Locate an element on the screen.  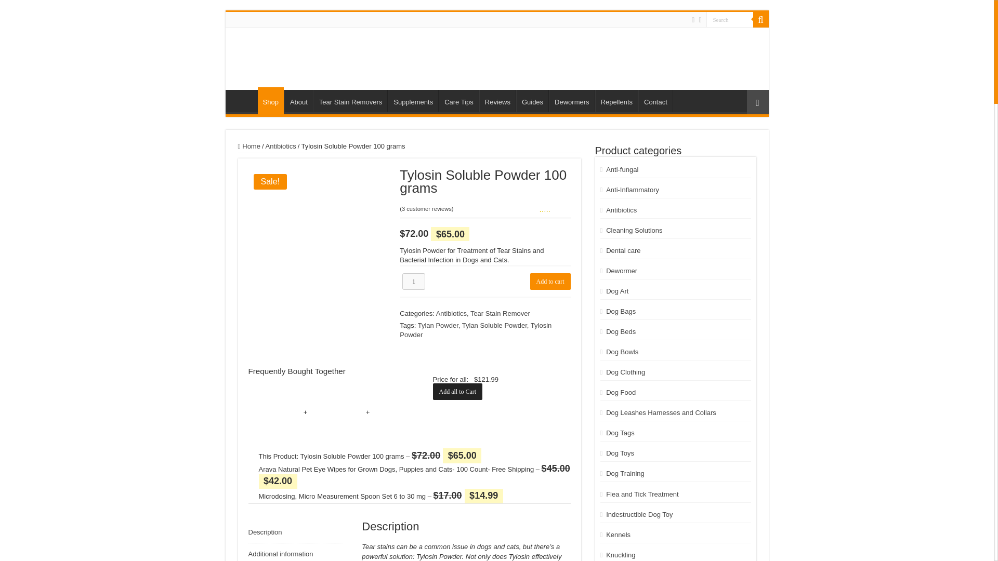
Search is located at coordinates (729, 19).